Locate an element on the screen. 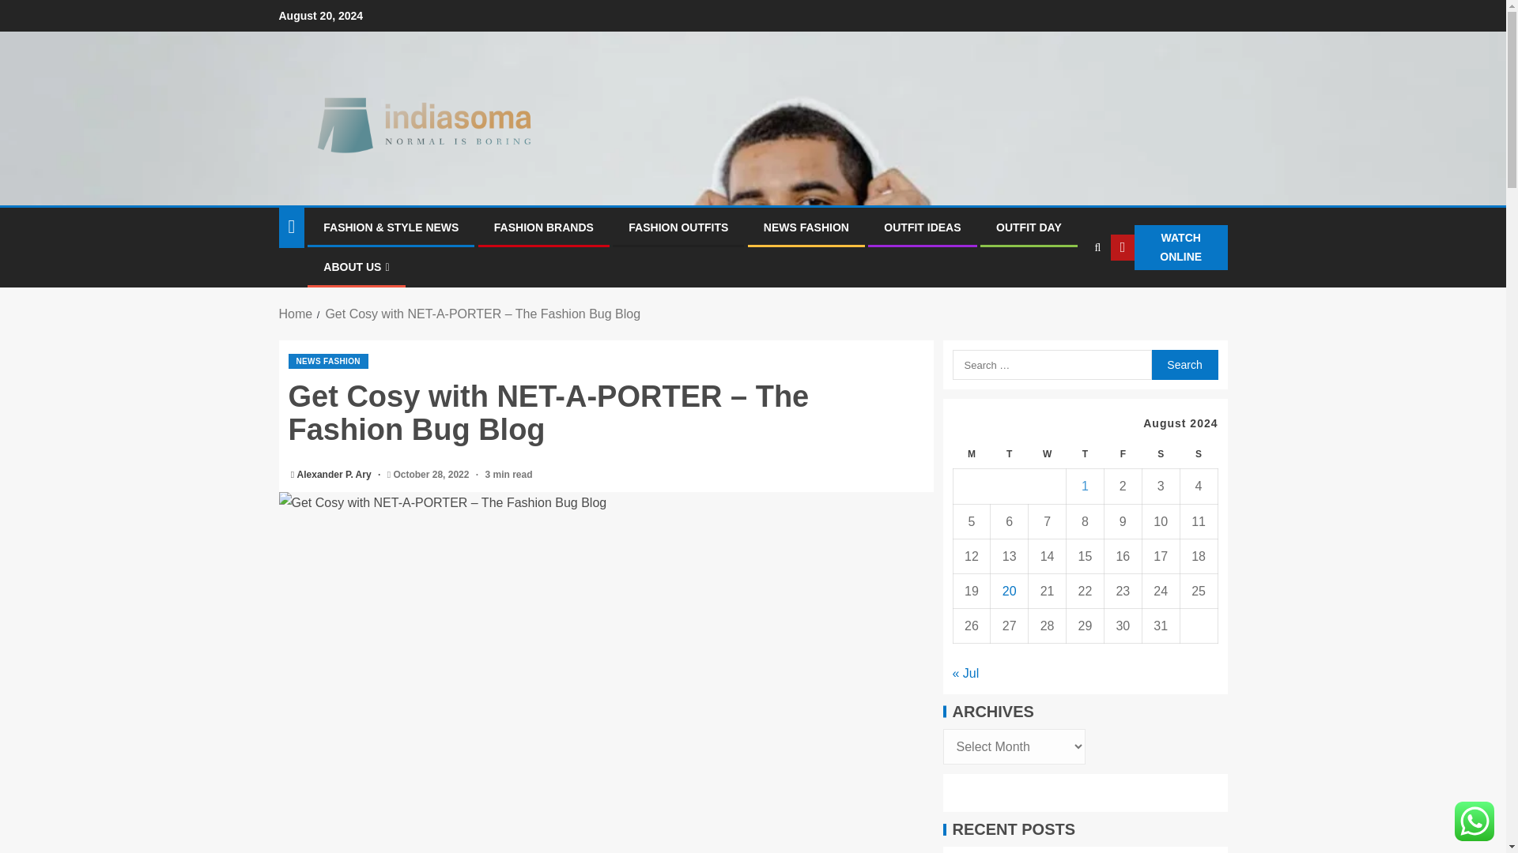 The image size is (1518, 853). FASHION OUTFITS is located at coordinates (678, 227).